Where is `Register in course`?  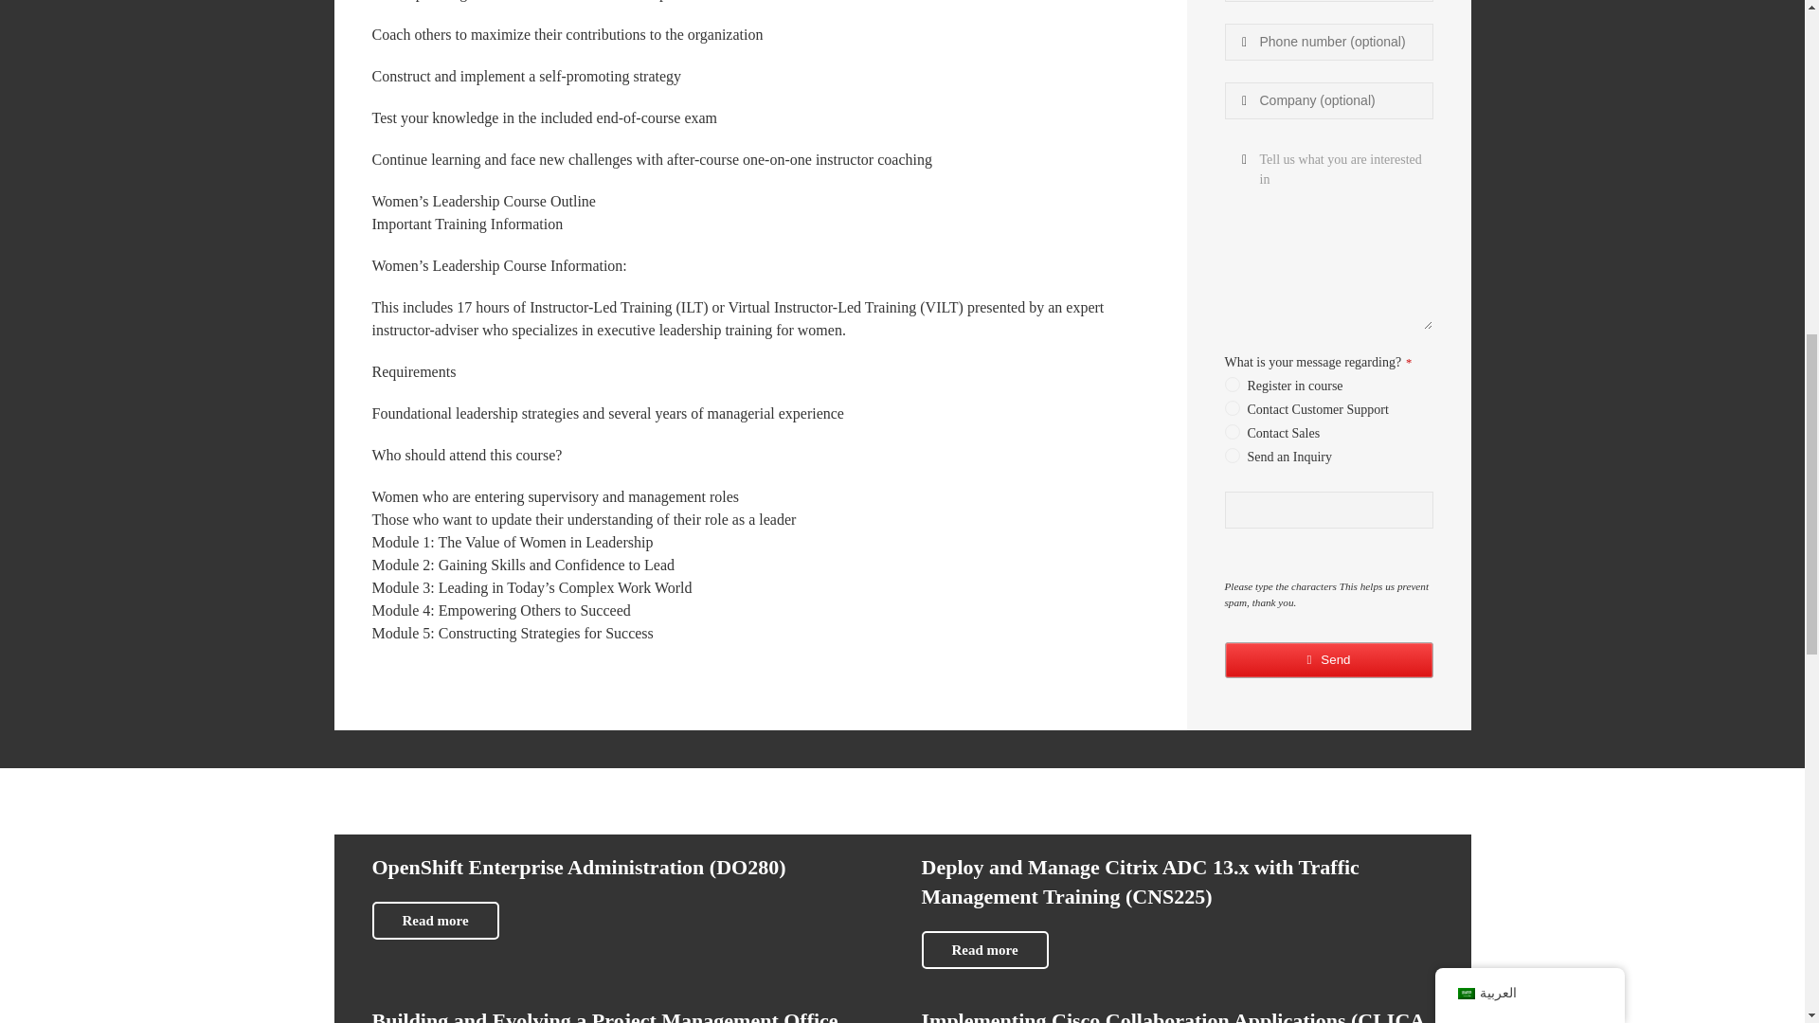 Register in course is located at coordinates (1232, 155).